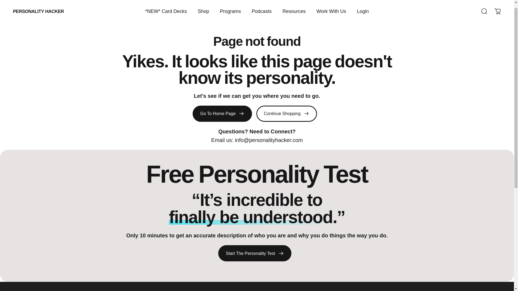 The height and width of the screenshot is (291, 518). What do you see at coordinates (255, 253) in the screenshot?
I see `Start The Personality Test` at bounding box center [255, 253].